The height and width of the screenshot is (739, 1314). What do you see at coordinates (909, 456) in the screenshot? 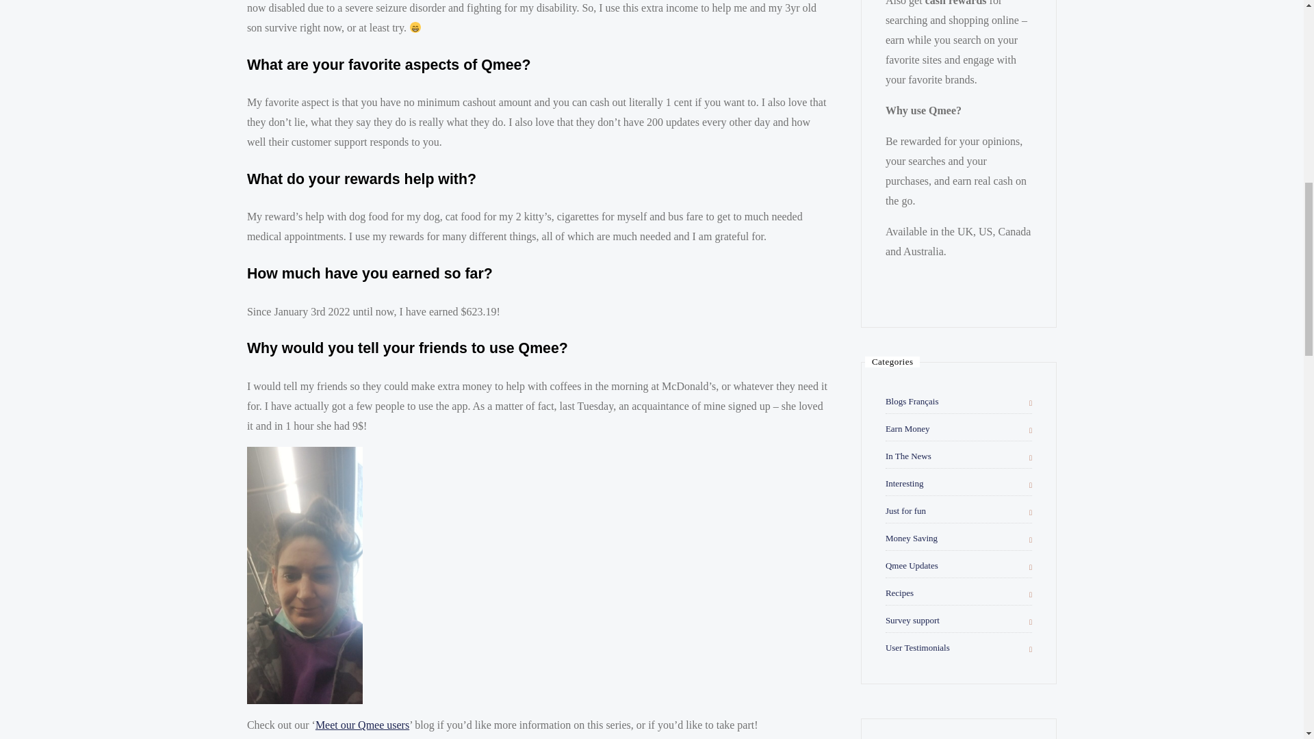
I see `In The News` at bounding box center [909, 456].